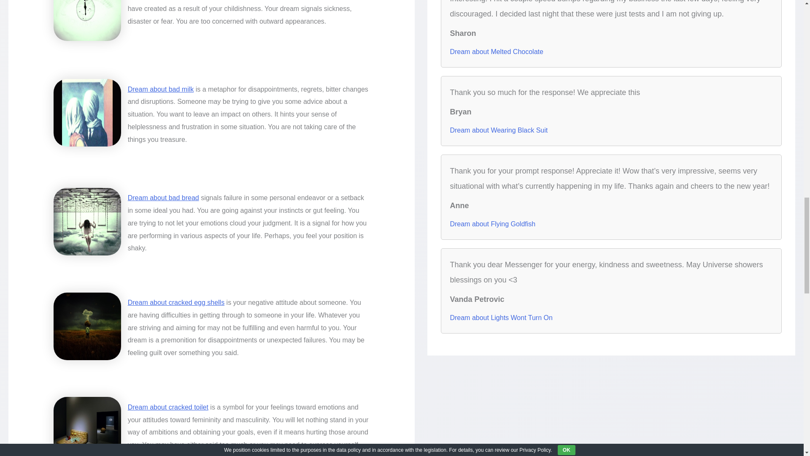 This screenshot has width=810, height=456. What do you see at coordinates (498, 130) in the screenshot?
I see `Dream about Wearing Black Suit` at bounding box center [498, 130].